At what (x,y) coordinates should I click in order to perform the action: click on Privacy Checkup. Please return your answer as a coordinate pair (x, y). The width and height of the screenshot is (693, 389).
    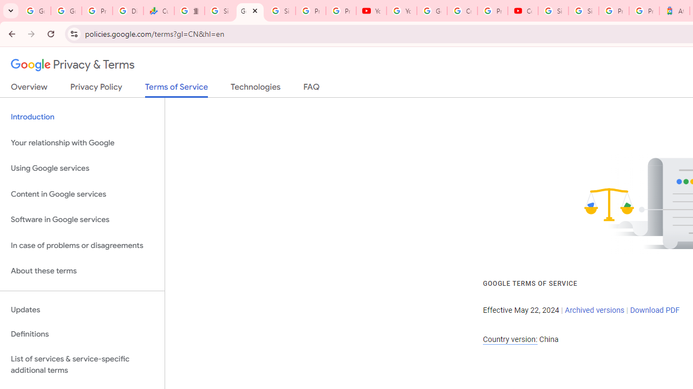
    Looking at the image, I should click on (341, 11).